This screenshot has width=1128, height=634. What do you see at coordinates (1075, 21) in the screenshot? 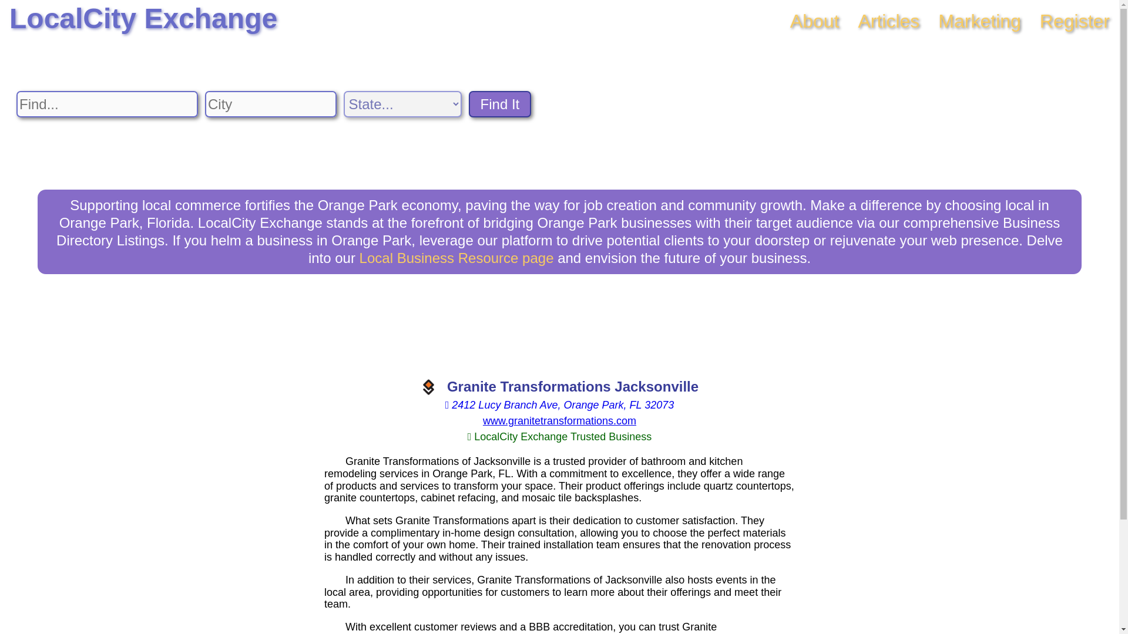
I see `Register My Business` at bounding box center [1075, 21].